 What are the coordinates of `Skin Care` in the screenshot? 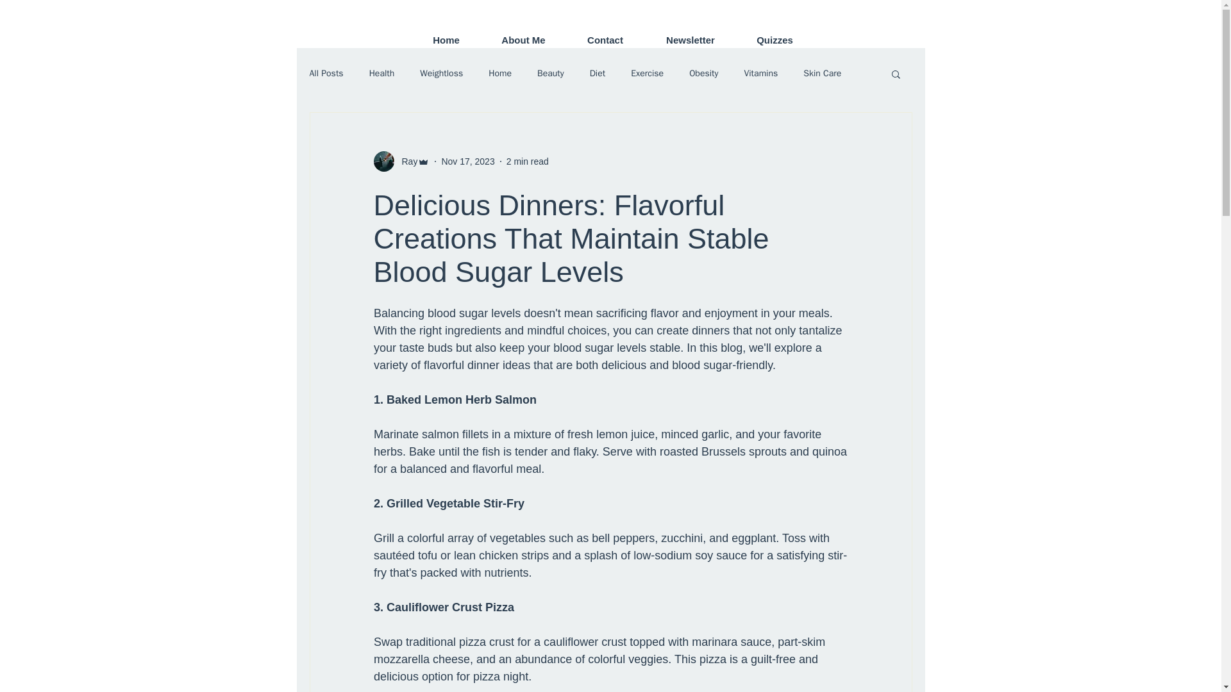 It's located at (822, 73).